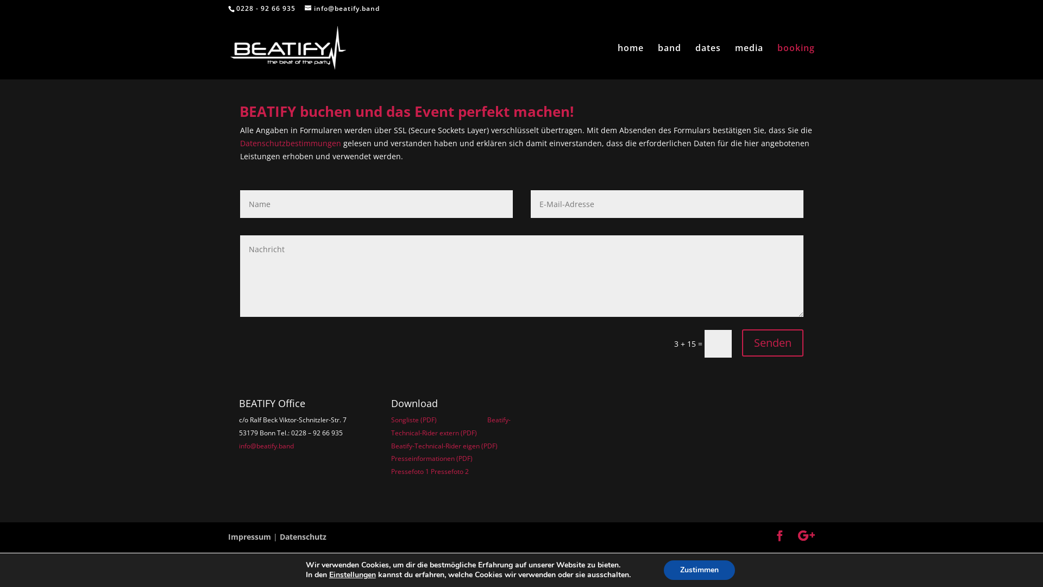  I want to click on Datenschutzbestimmungen, so click(291, 143).